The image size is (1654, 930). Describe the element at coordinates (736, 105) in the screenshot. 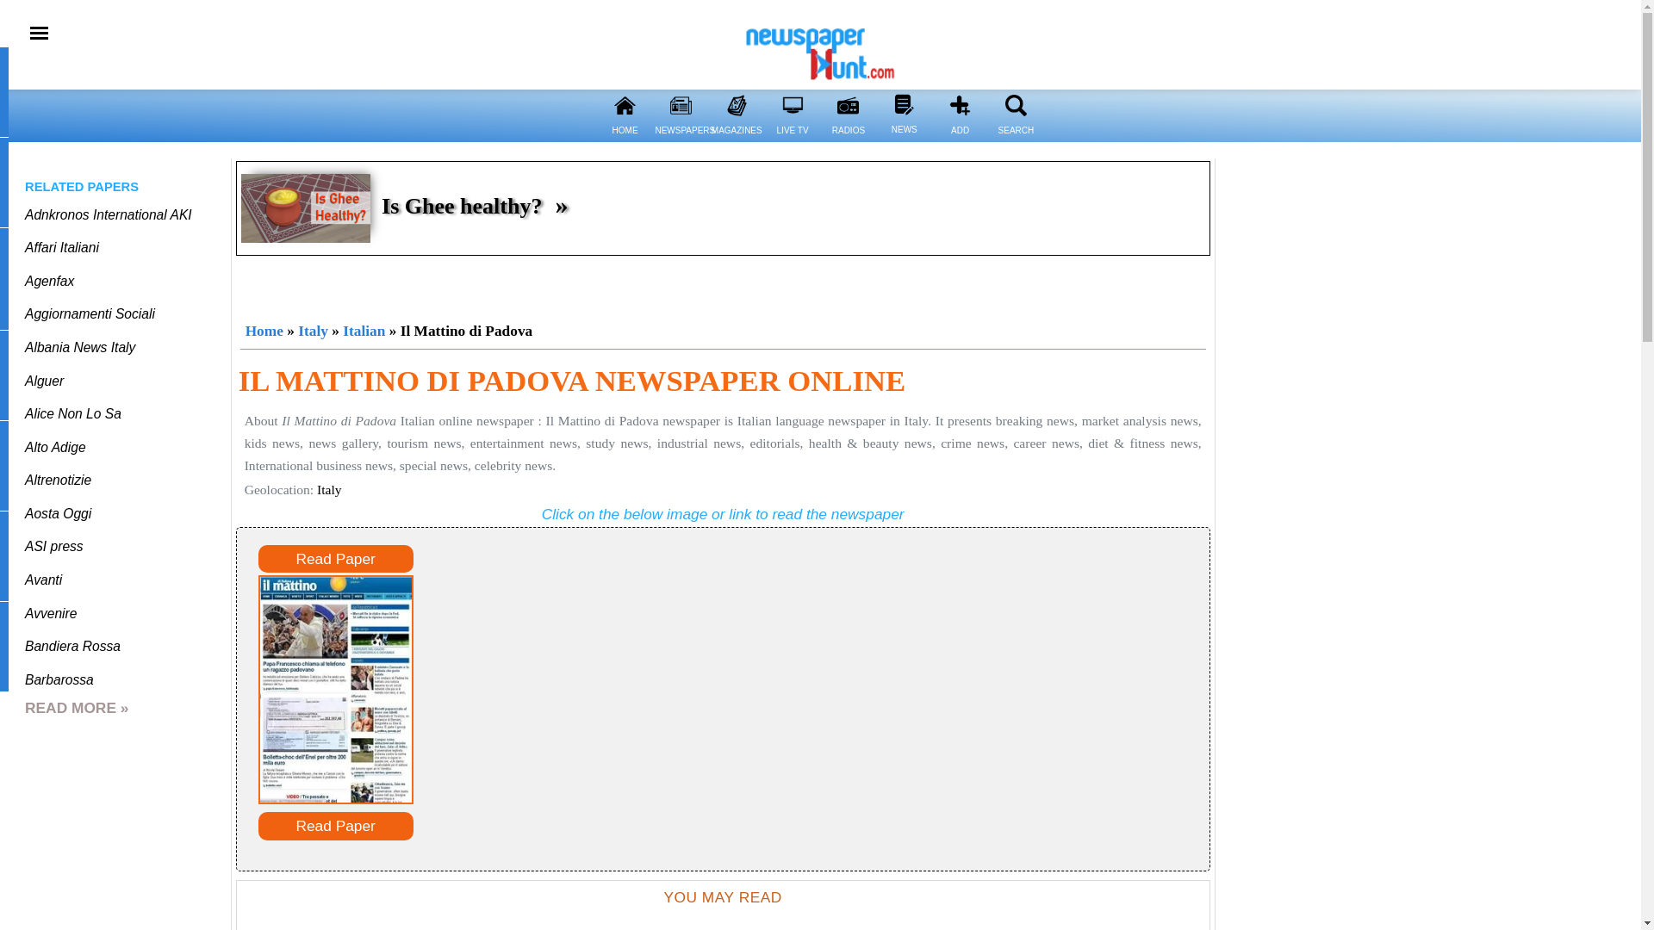

I see `MAGAZINE` at that location.